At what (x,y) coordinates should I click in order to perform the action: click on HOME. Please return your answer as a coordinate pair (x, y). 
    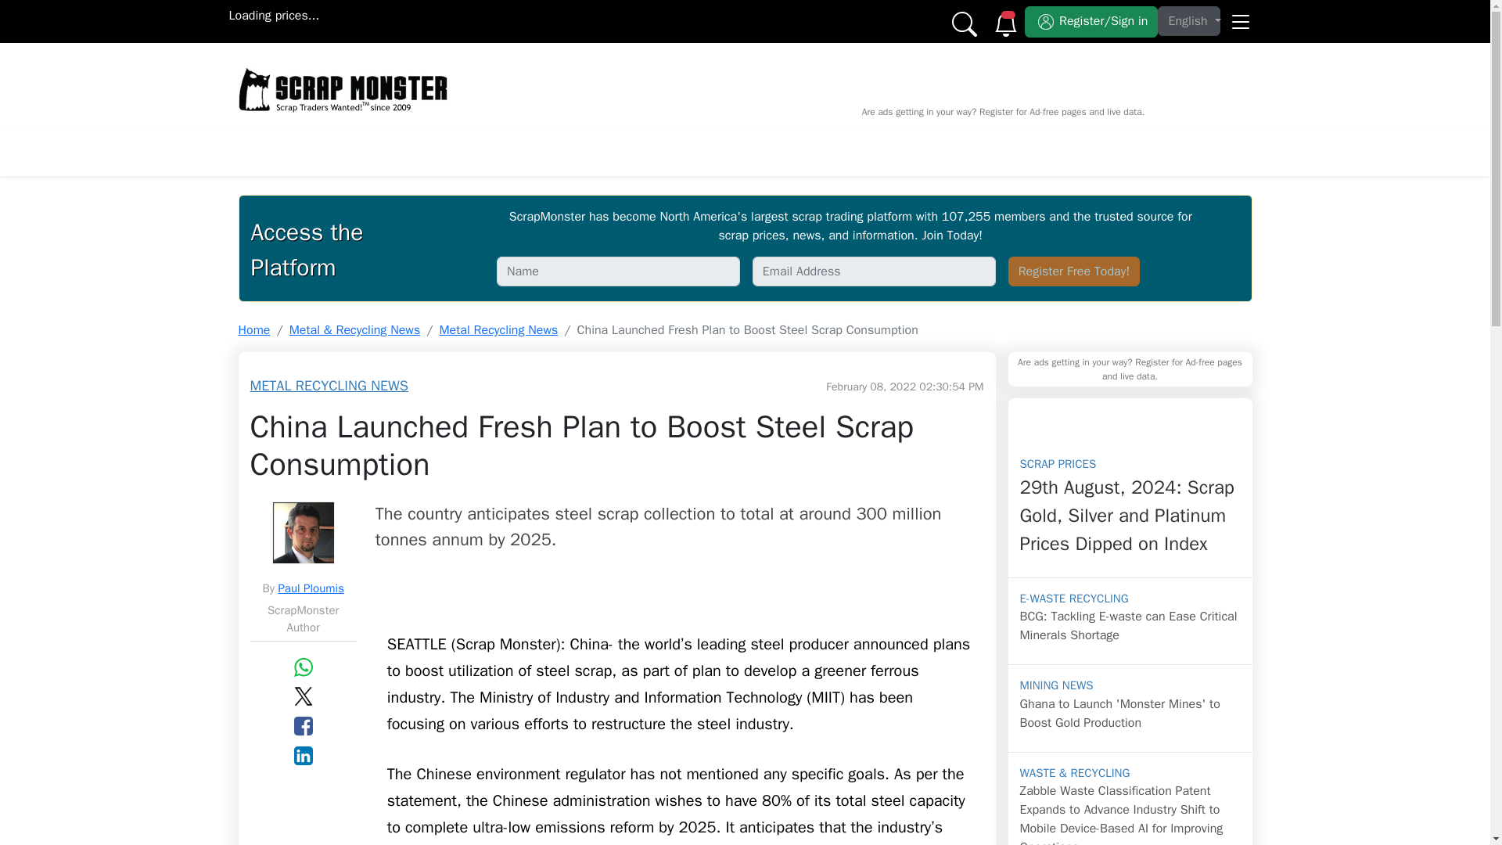
    Looking at the image, I should click on (278, 152).